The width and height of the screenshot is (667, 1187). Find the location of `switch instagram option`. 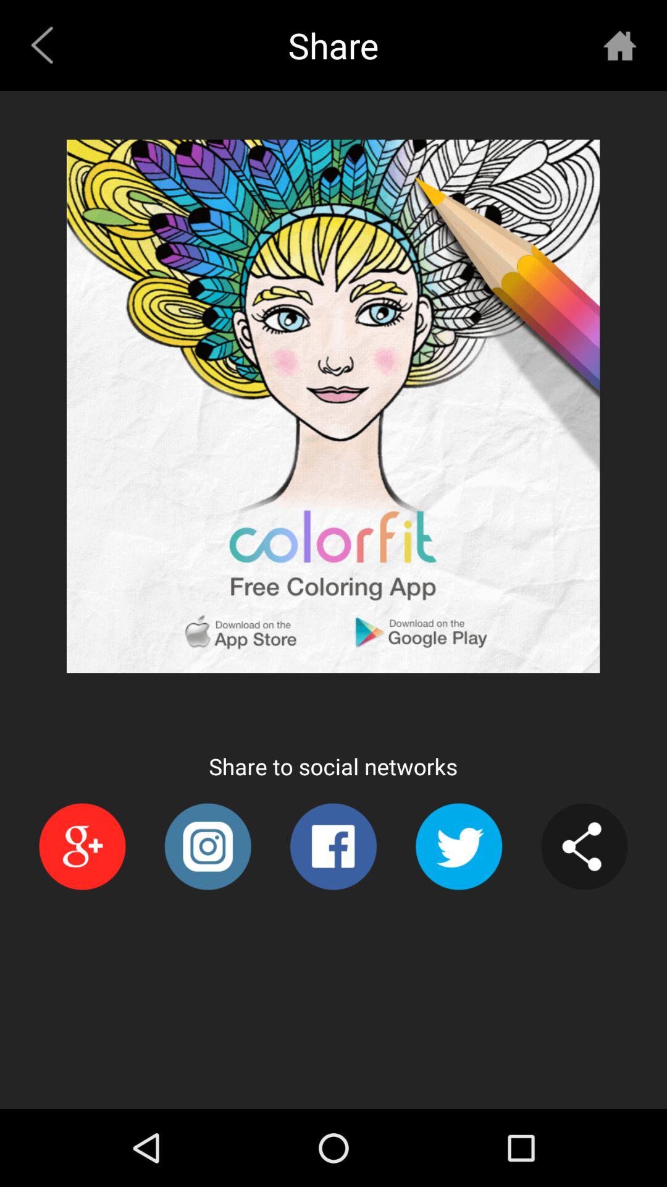

switch instagram option is located at coordinates (208, 847).